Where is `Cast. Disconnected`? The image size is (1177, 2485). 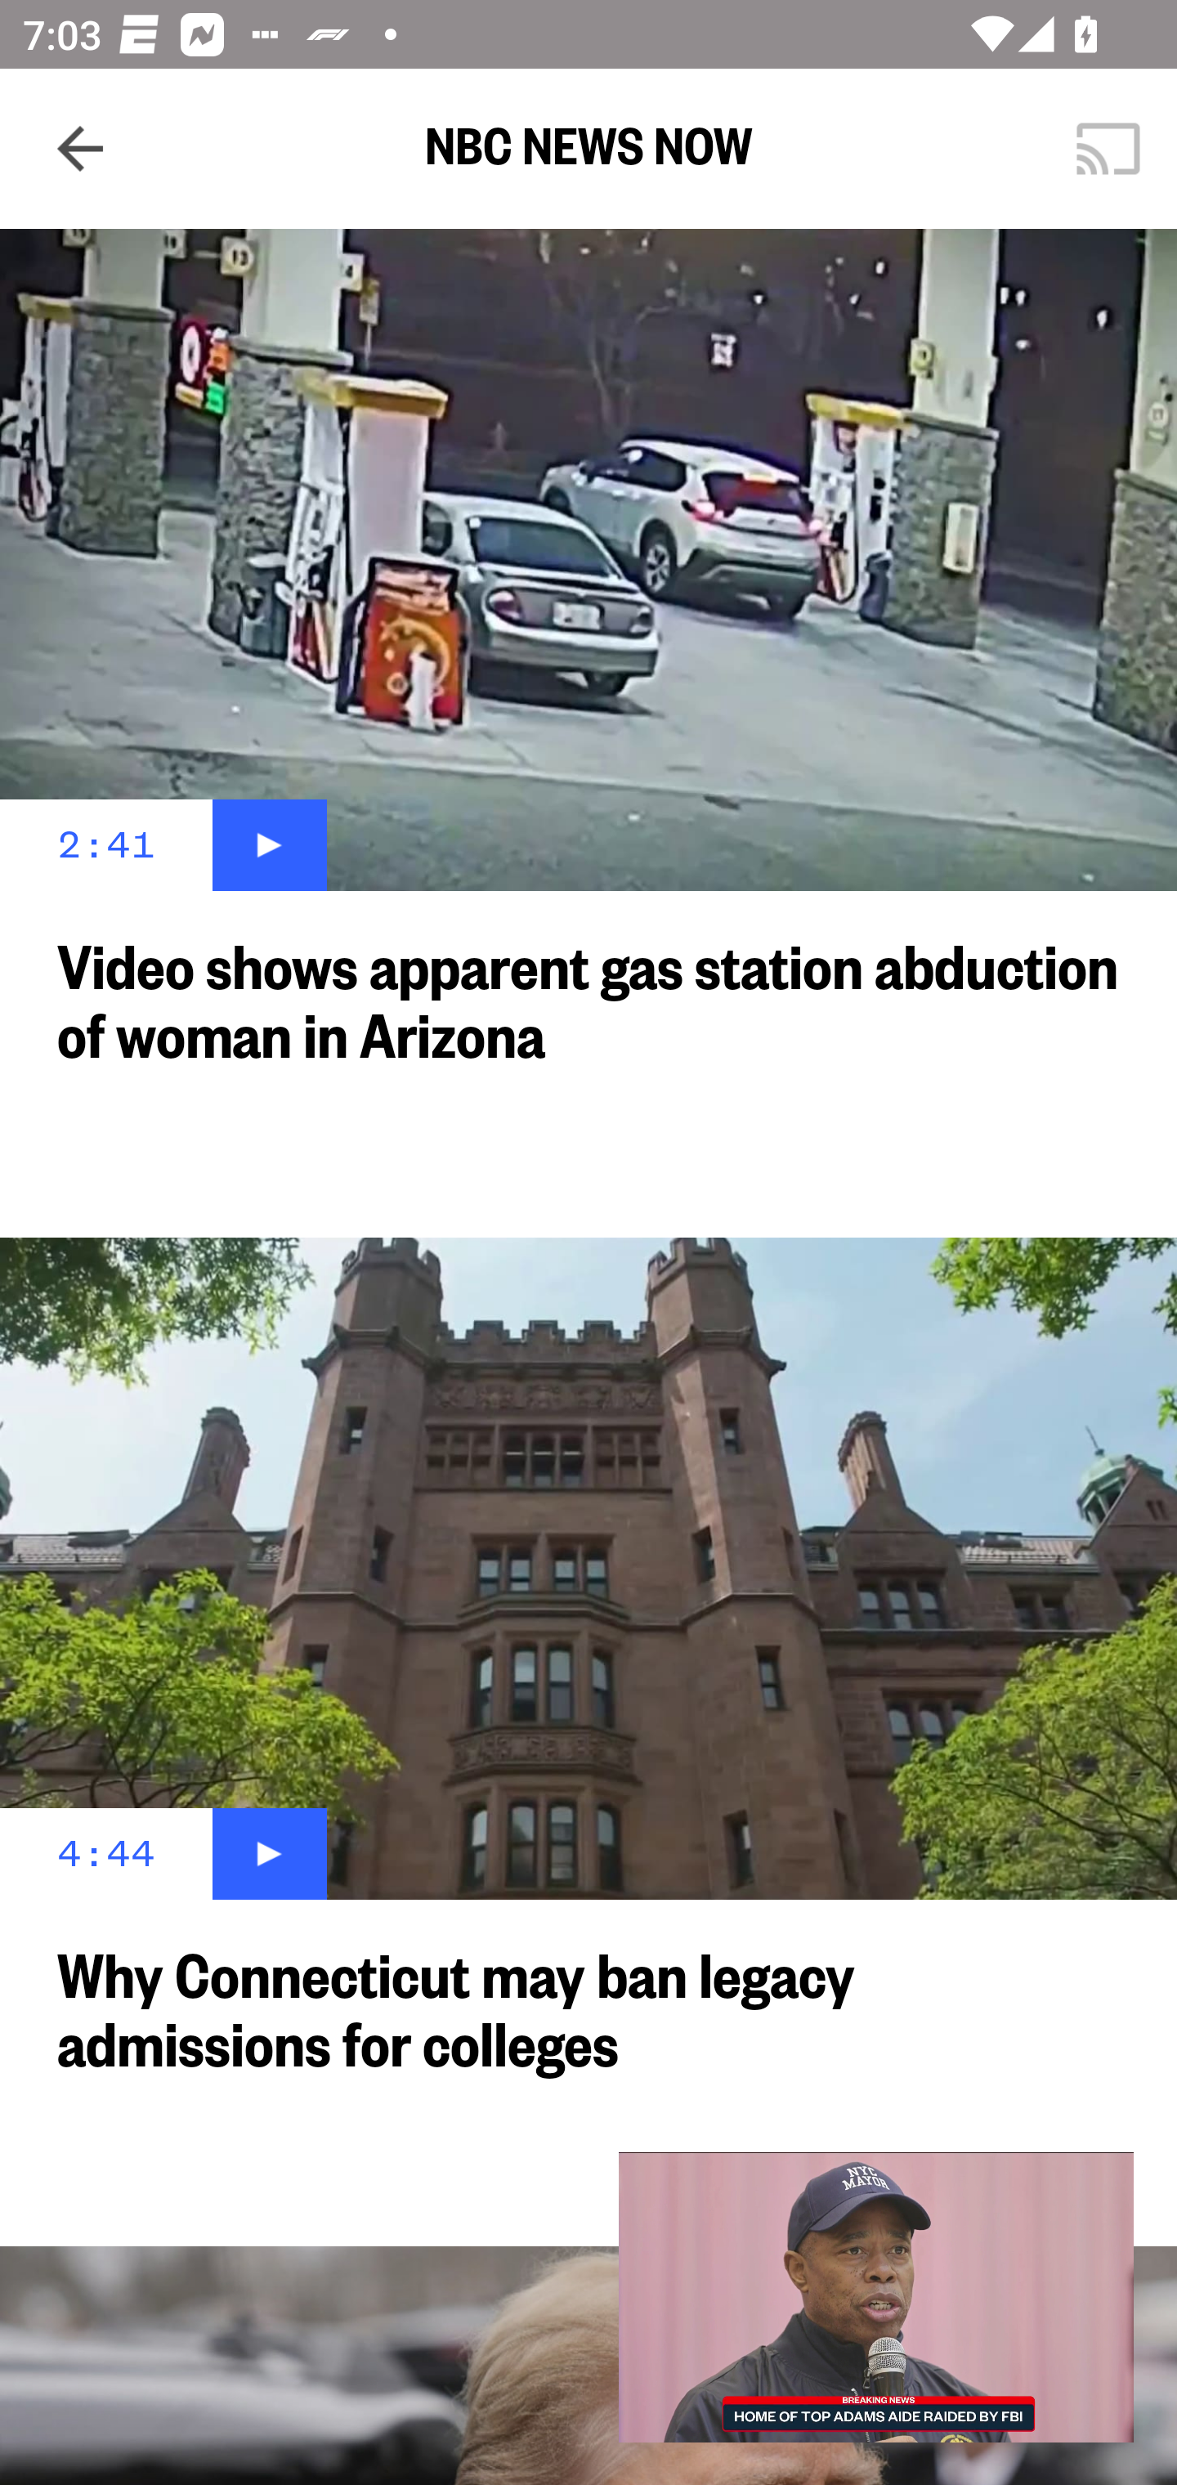 Cast. Disconnected is located at coordinates (1108, 149).